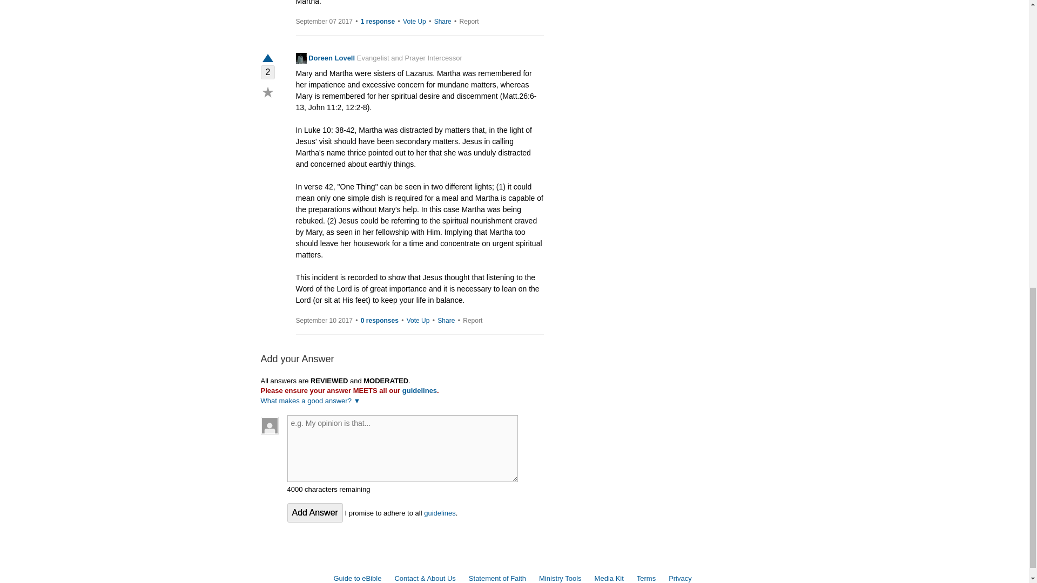 The height and width of the screenshot is (583, 1037). Describe the element at coordinates (315, 513) in the screenshot. I see `Add Answer` at that location.